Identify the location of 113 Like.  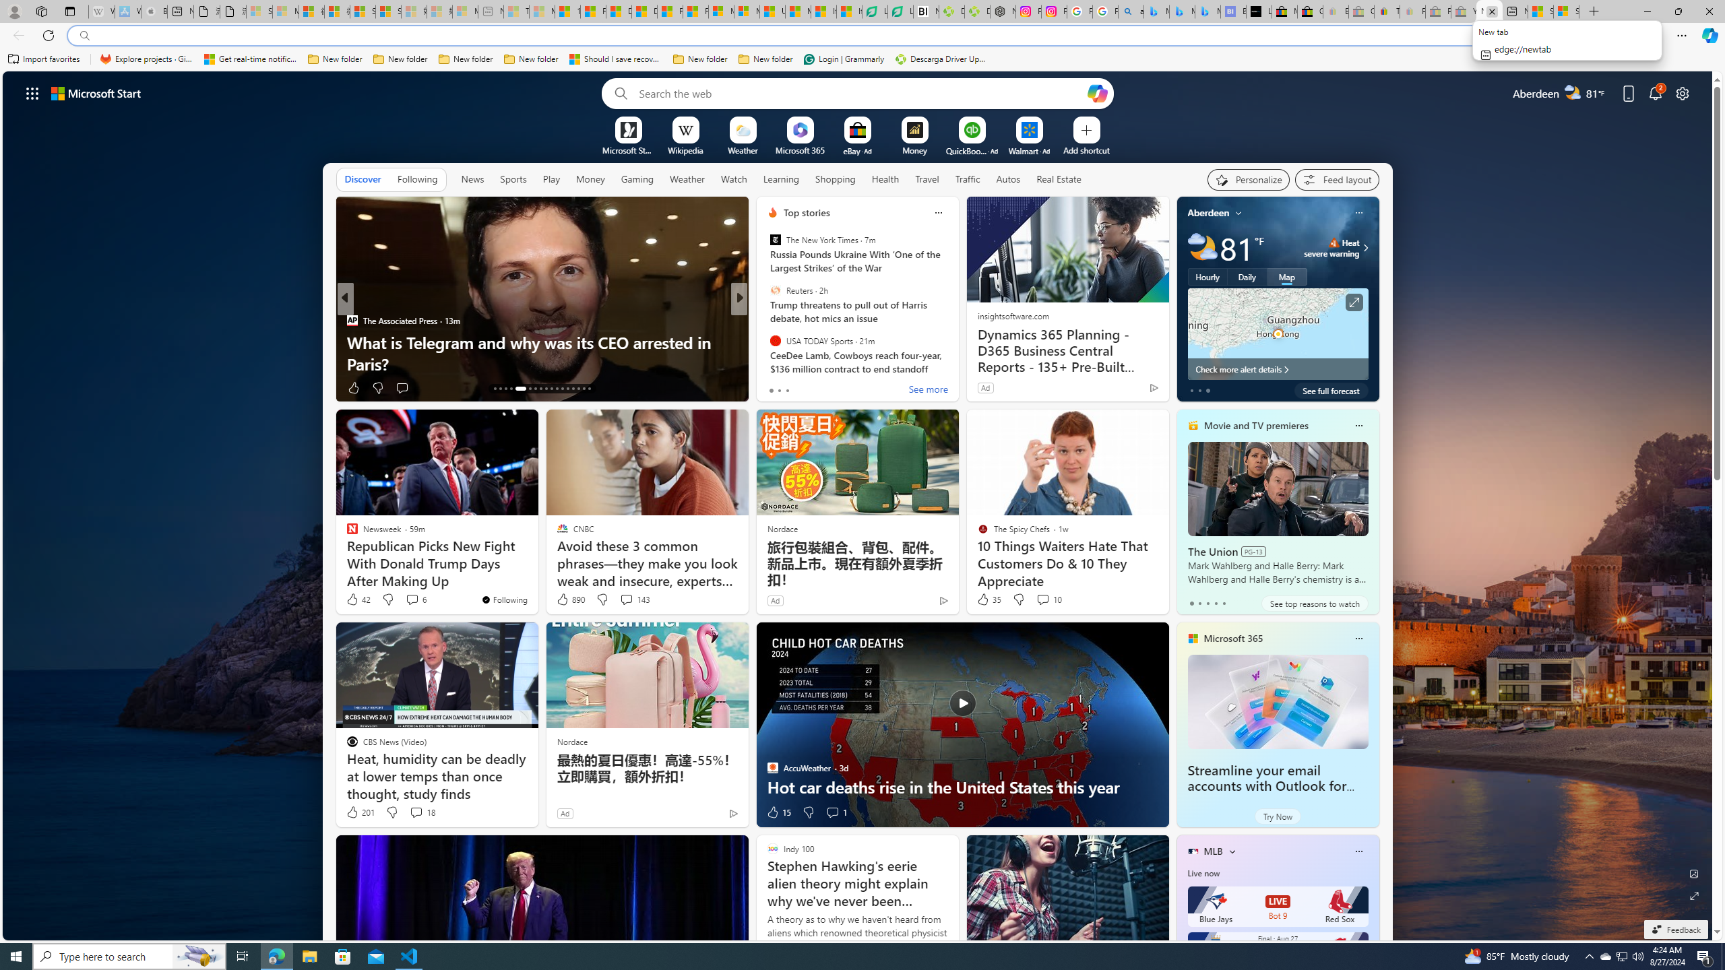
(776, 388).